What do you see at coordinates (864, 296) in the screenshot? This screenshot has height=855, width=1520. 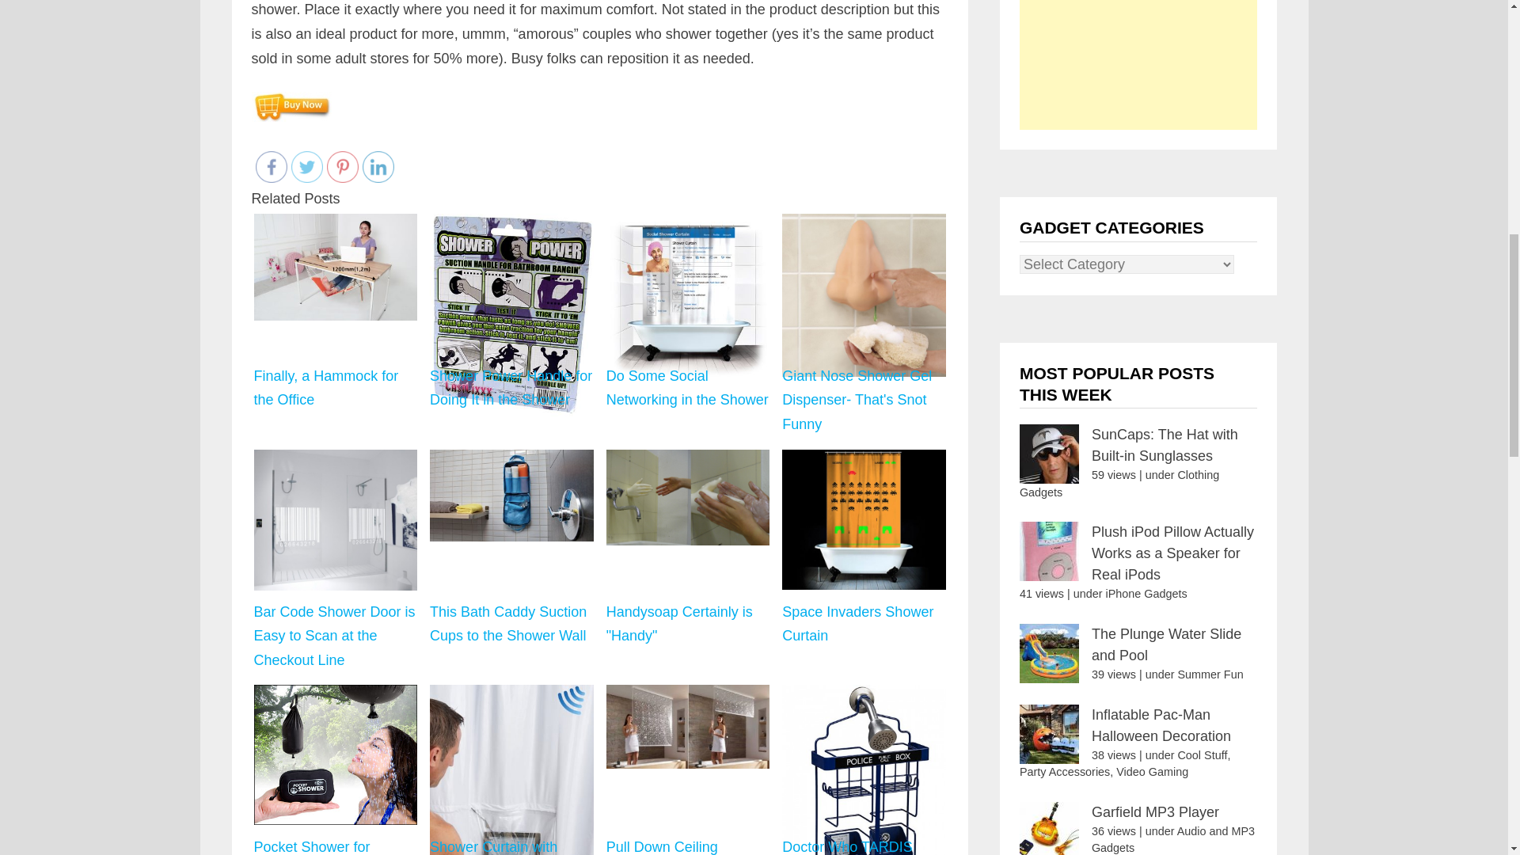 I see `Giant Nose Shower Gel Dispenser- That's Snot Funny` at bounding box center [864, 296].